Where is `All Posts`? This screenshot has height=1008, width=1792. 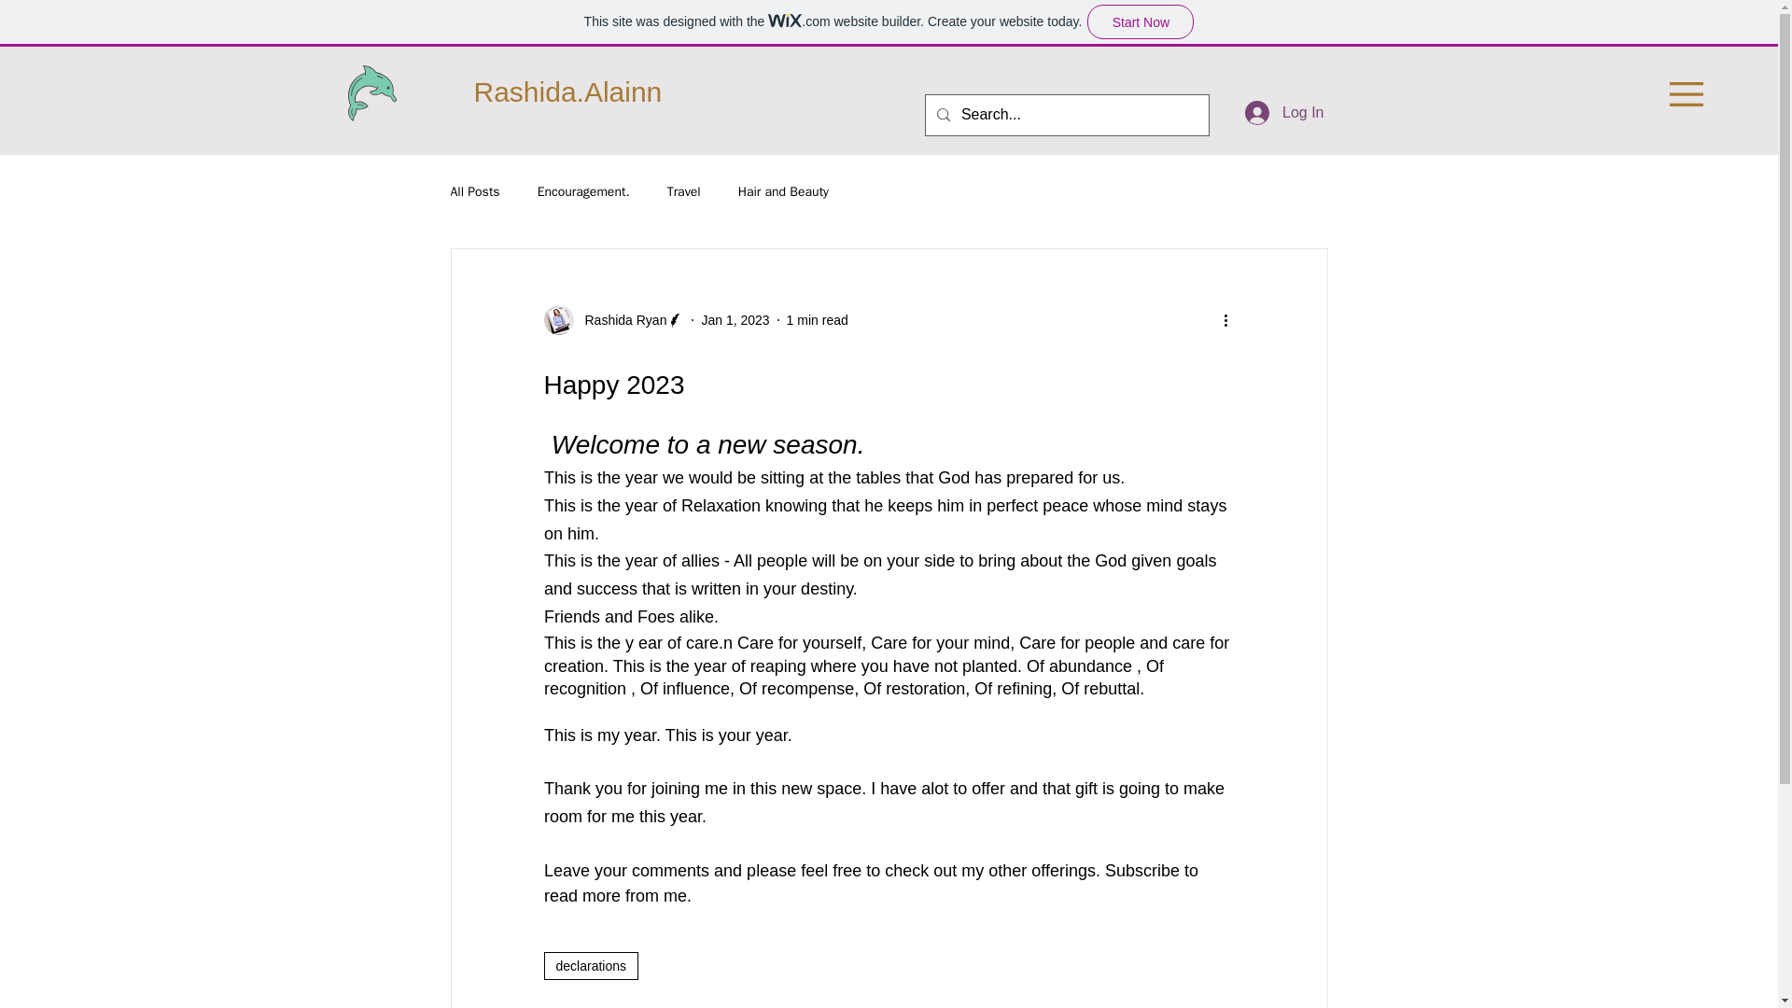 All Posts is located at coordinates (474, 191).